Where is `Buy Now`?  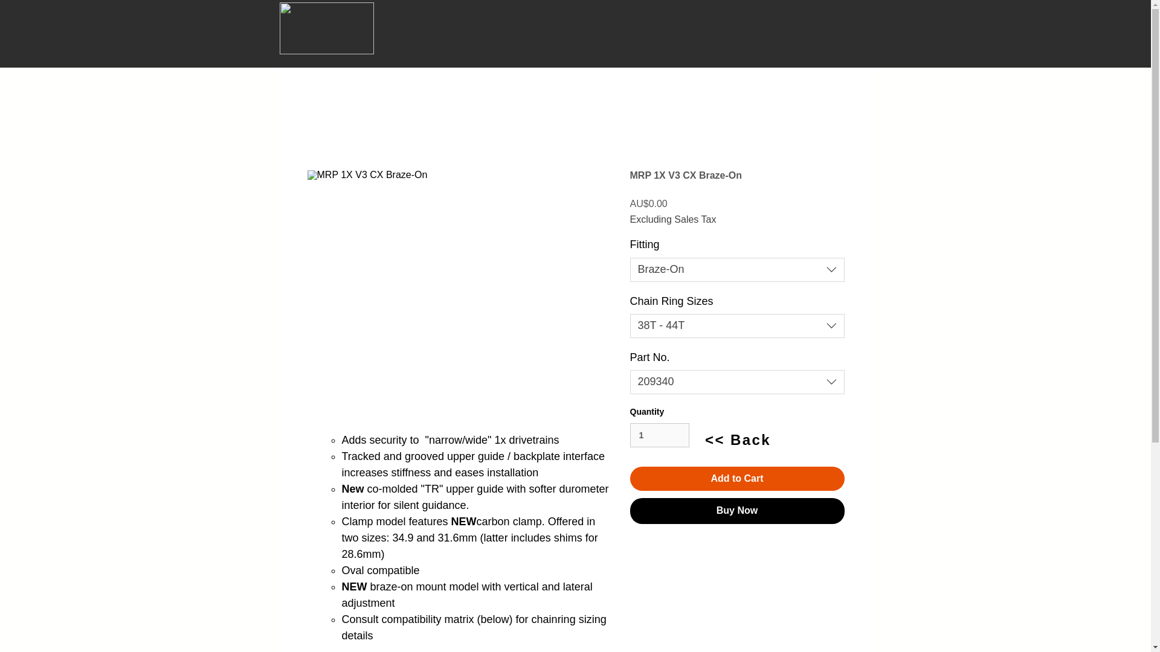 Buy Now is located at coordinates (737, 511).